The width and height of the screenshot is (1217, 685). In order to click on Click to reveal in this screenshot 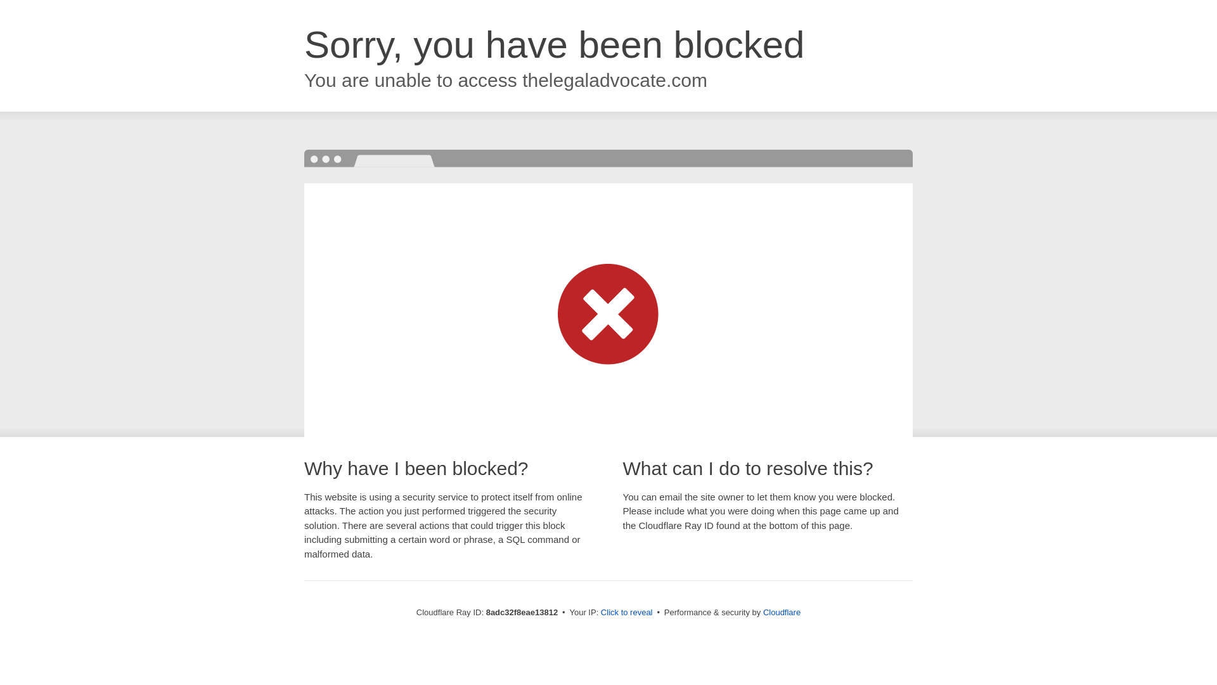, I will do `click(626, 613)`.